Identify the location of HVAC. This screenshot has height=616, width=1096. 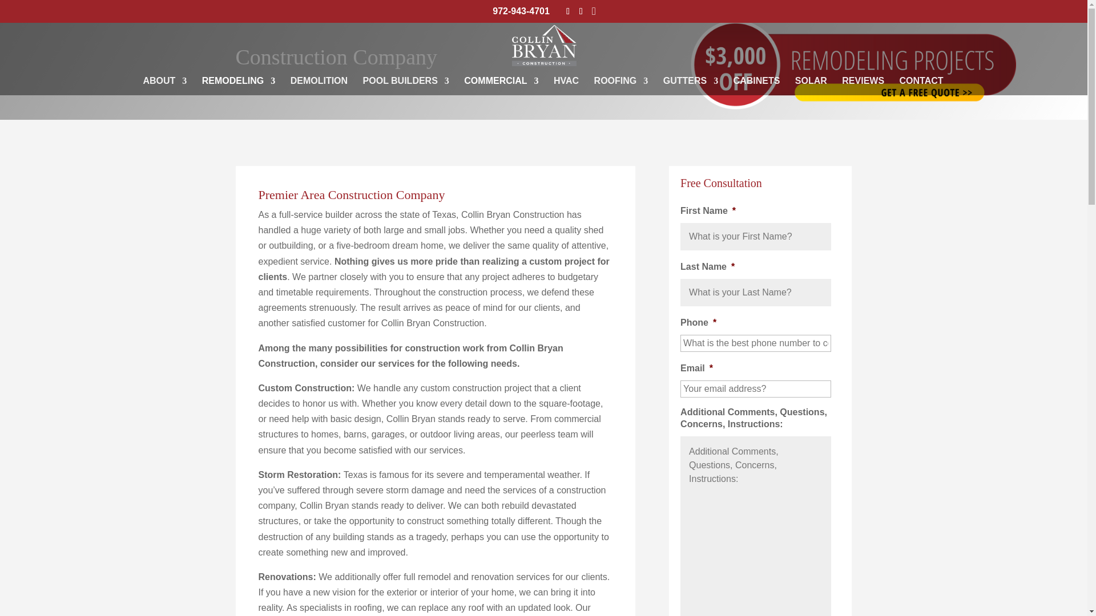
(566, 86).